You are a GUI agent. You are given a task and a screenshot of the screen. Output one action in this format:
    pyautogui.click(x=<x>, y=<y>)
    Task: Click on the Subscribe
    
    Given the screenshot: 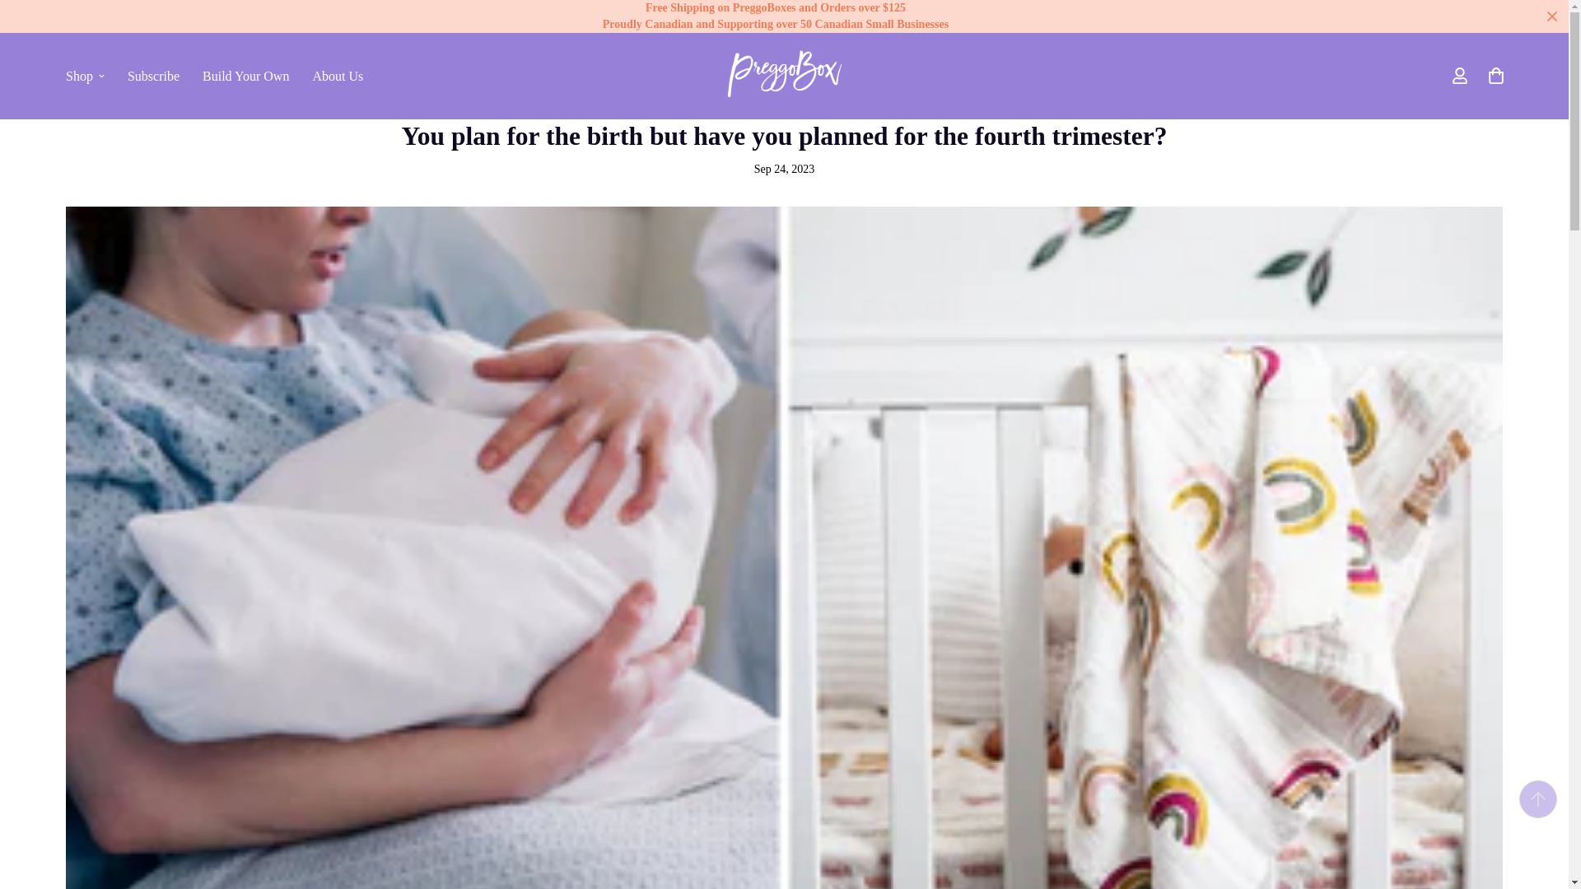 What is the action you would take?
    pyautogui.click(x=153, y=75)
    